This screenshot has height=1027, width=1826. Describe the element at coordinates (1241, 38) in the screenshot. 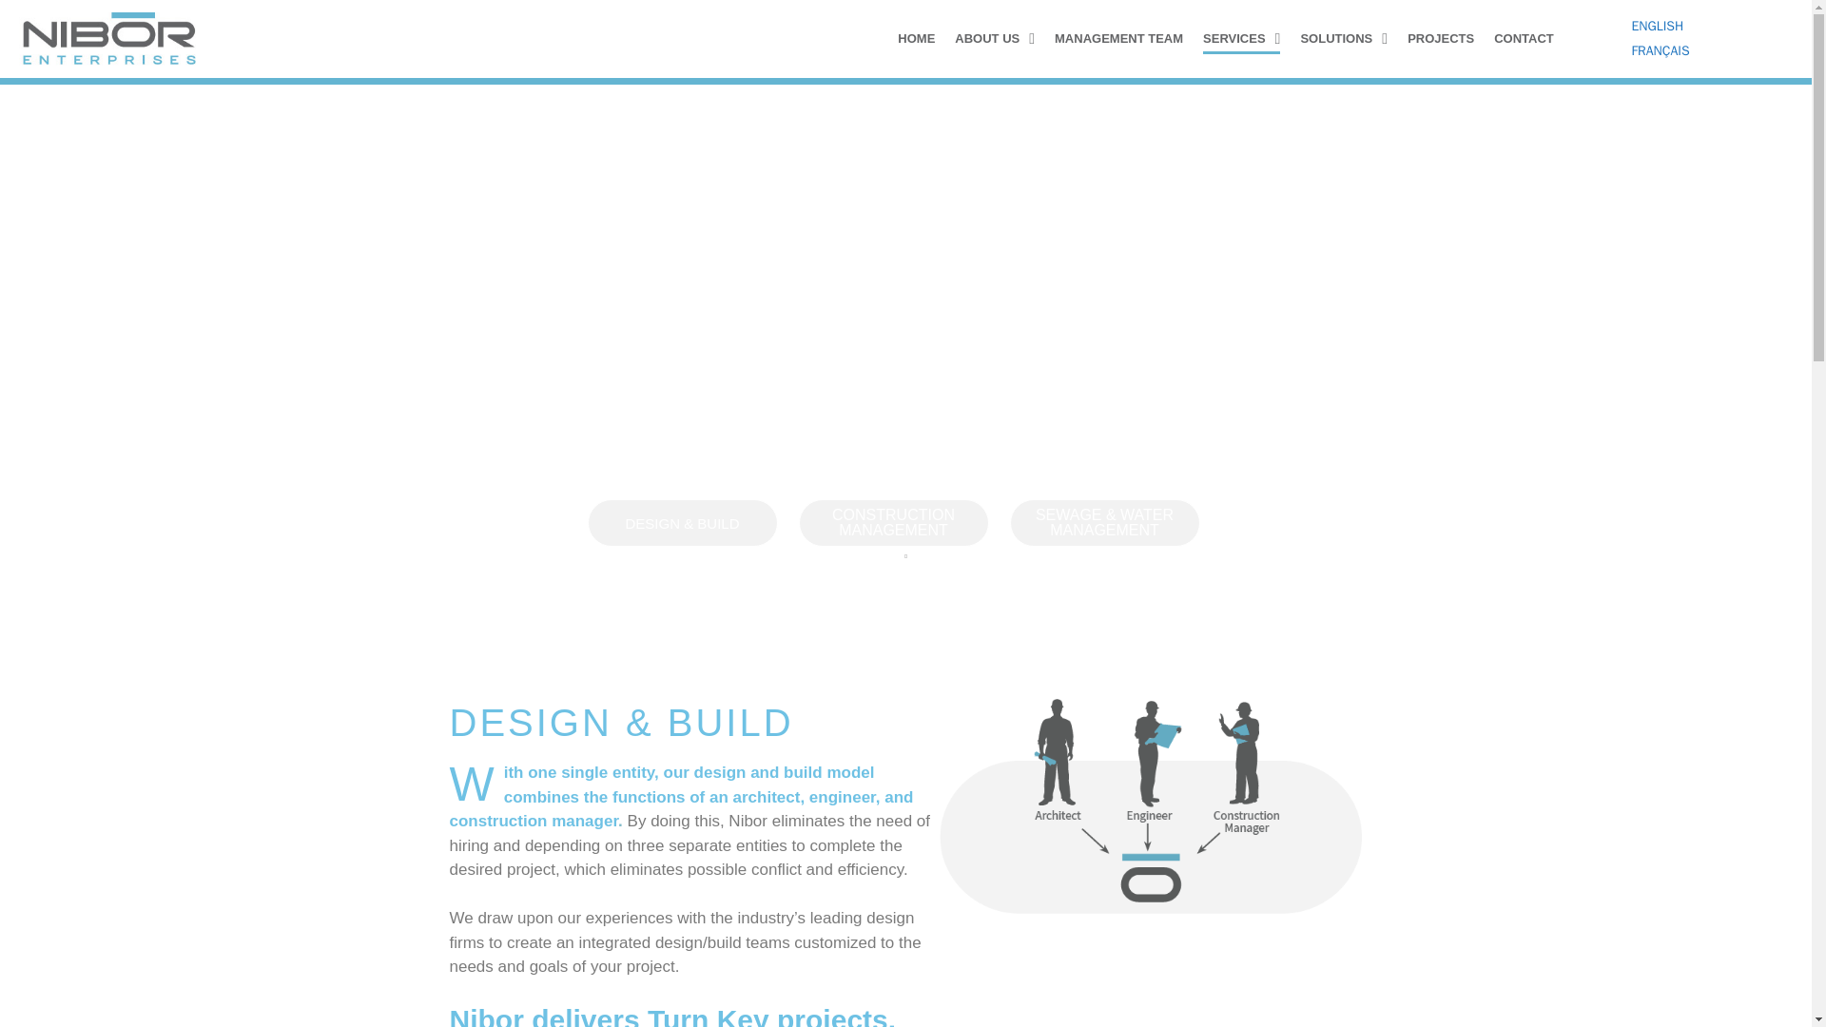

I see `SERVICES` at that location.